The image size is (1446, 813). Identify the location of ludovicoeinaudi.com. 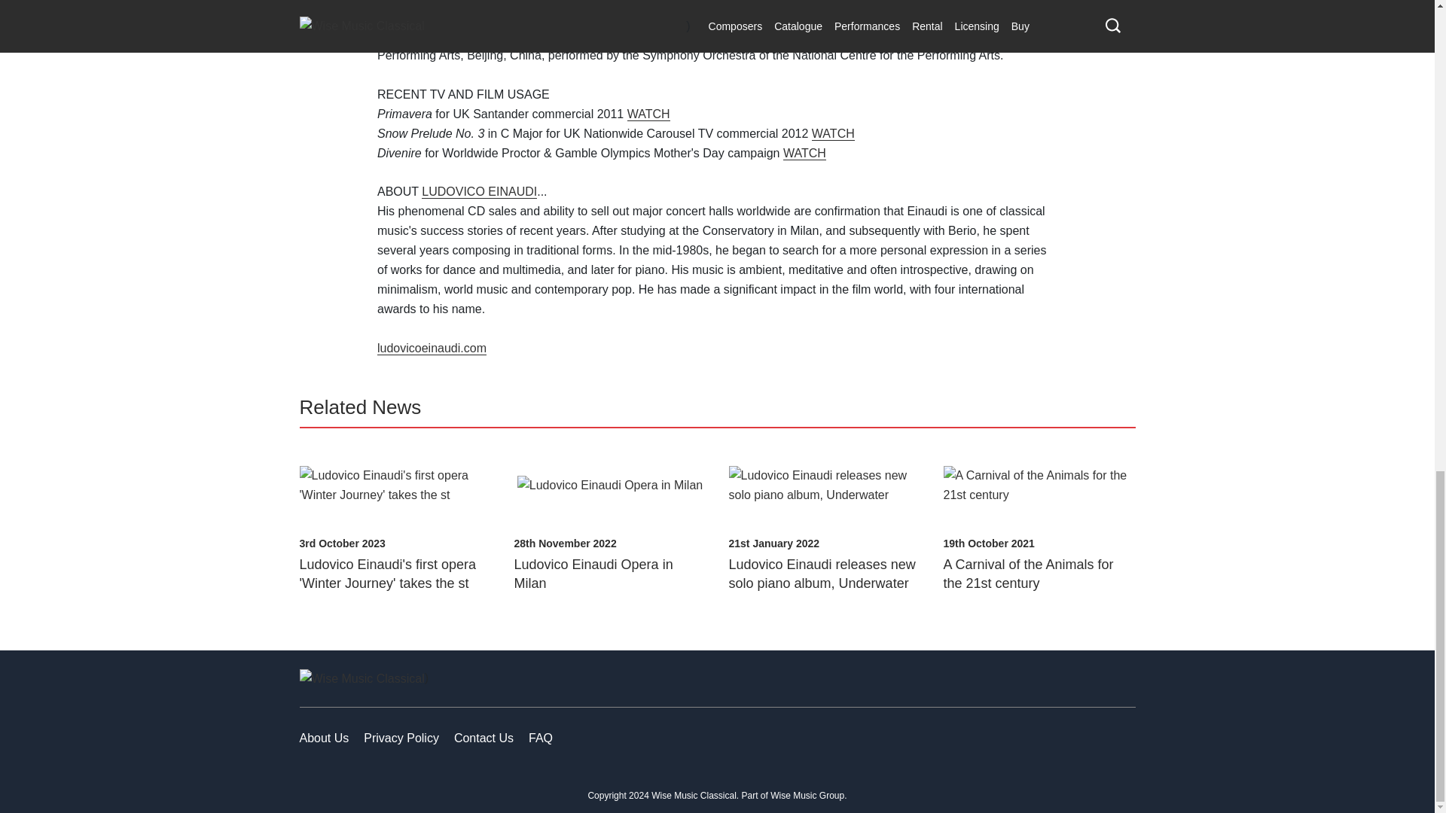
(432, 348).